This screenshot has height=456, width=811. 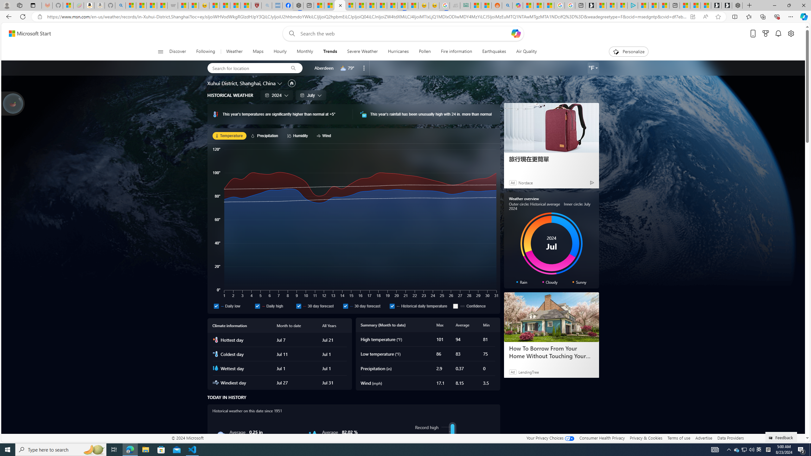 I want to click on Robert H. Shmerling, MD - Harvard Health, so click(x=256, y=5).